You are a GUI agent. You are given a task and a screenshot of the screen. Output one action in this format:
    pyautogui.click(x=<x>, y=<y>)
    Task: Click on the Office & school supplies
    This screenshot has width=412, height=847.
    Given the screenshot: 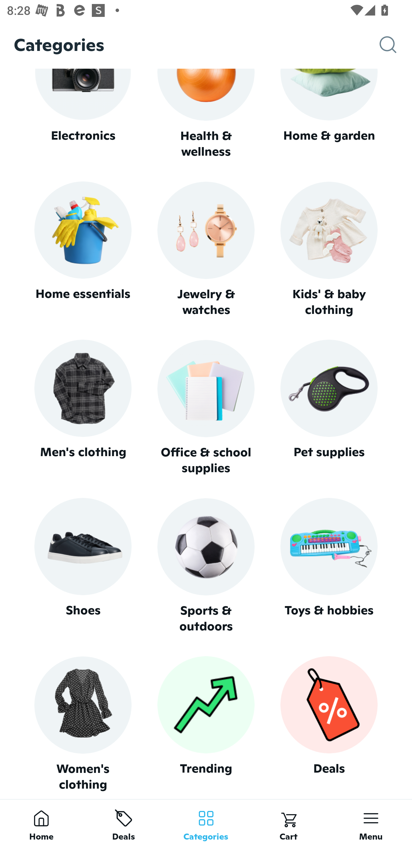 What is the action you would take?
    pyautogui.click(x=206, y=407)
    